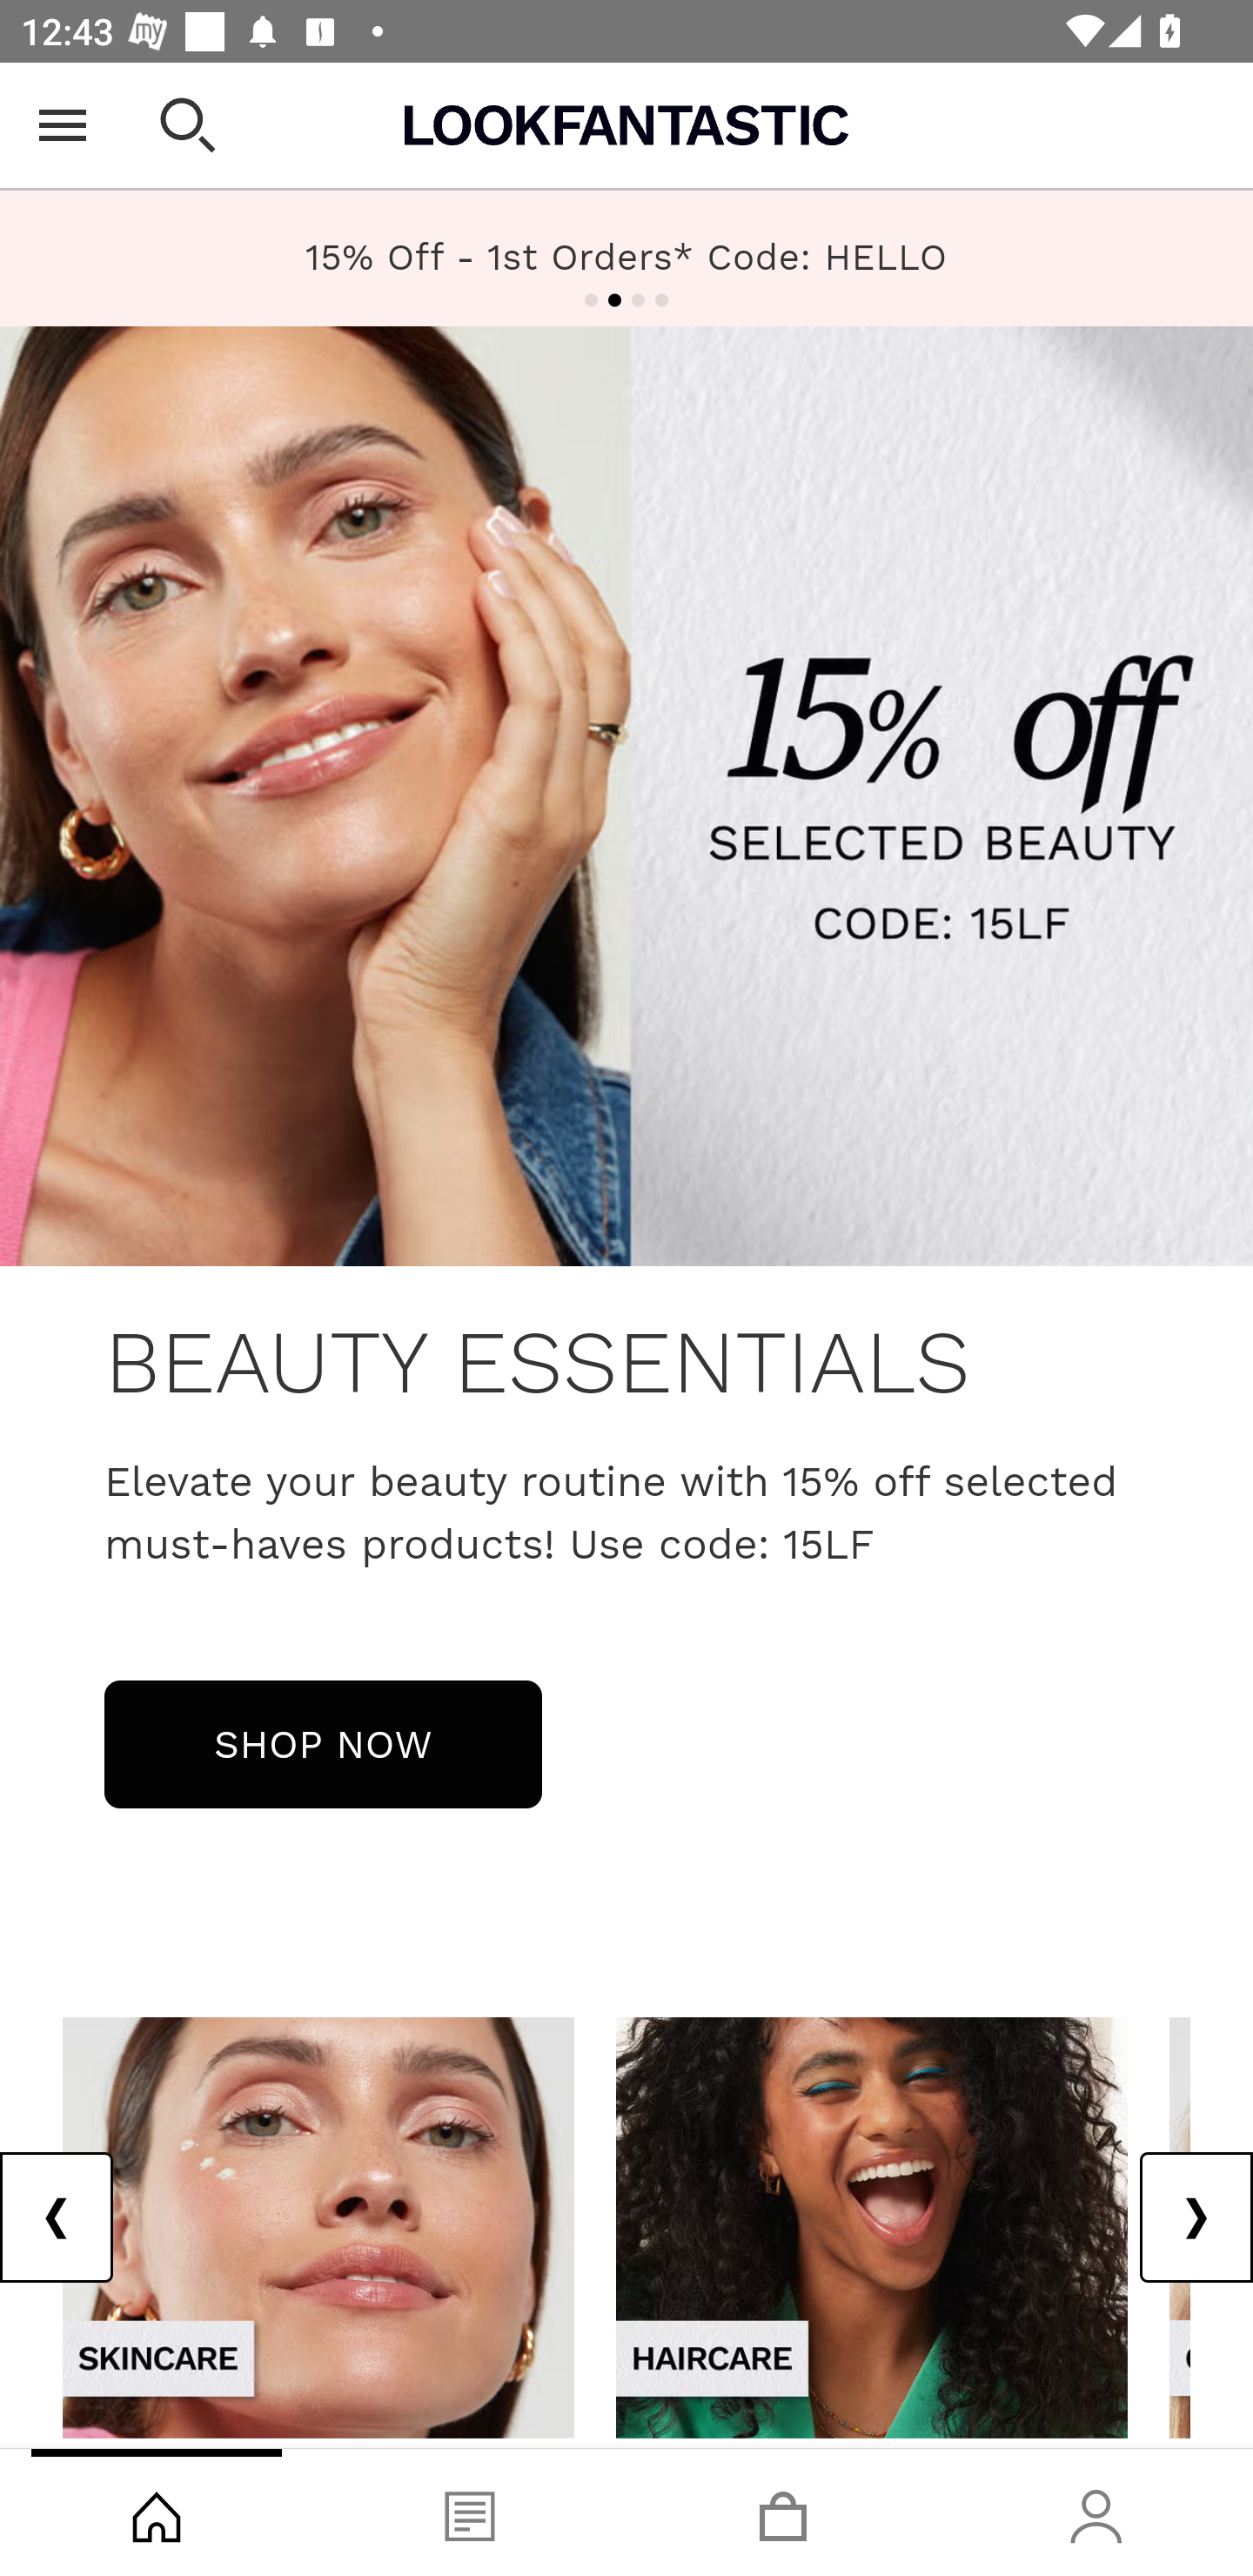 The width and height of the screenshot is (1253, 2576). Describe the element at coordinates (323, 1743) in the screenshot. I see `SHOP NOW` at that location.